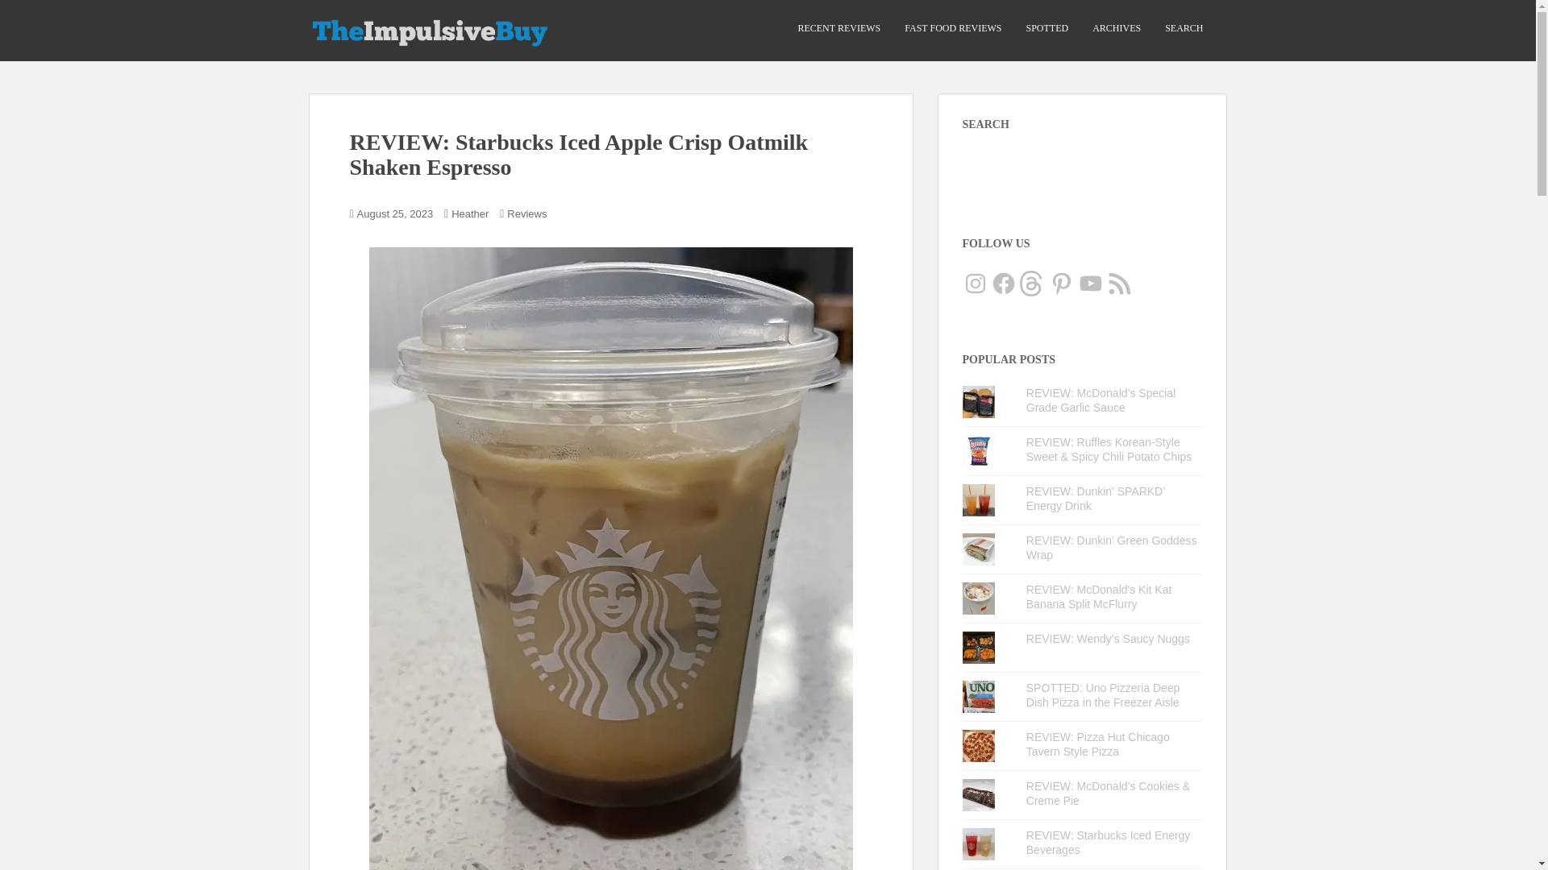 The height and width of the screenshot is (870, 1548). I want to click on Heather, so click(470, 214).